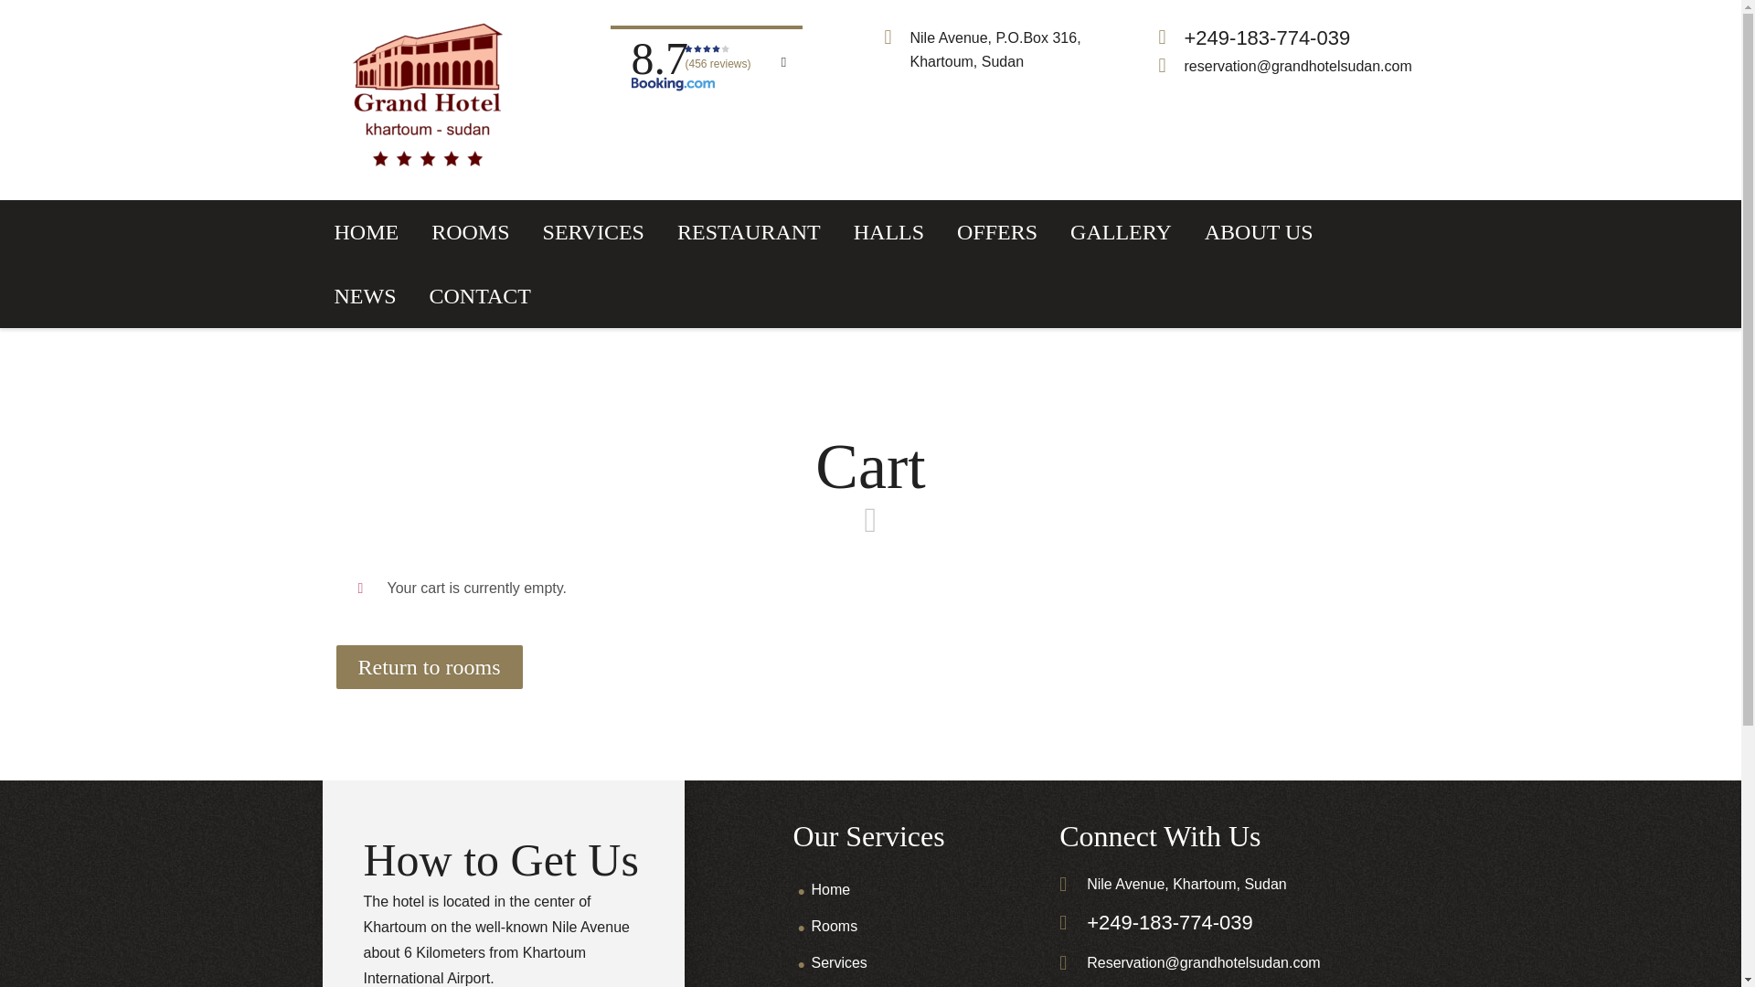 This screenshot has width=1755, height=987. What do you see at coordinates (749, 232) in the screenshot?
I see `RESTAURANT` at bounding box center [749, 232].